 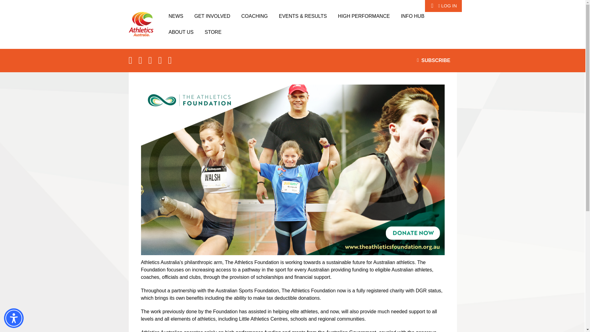 What do you see at coordinates (14, 318) in the screenshot?
I see `Accessibility Menu` at bounding box center [14, 318].